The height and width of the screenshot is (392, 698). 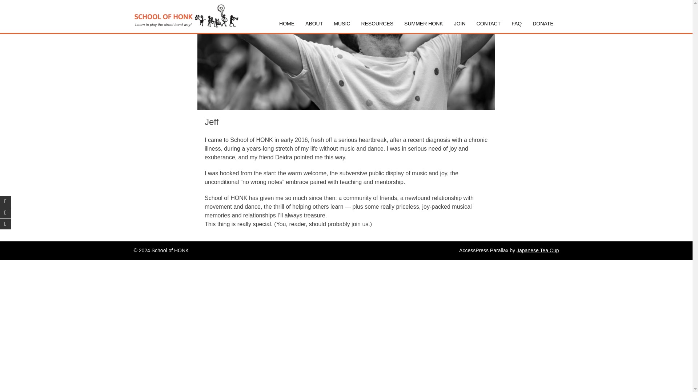 I want to click on FAQ, so click(x=516, y=24).